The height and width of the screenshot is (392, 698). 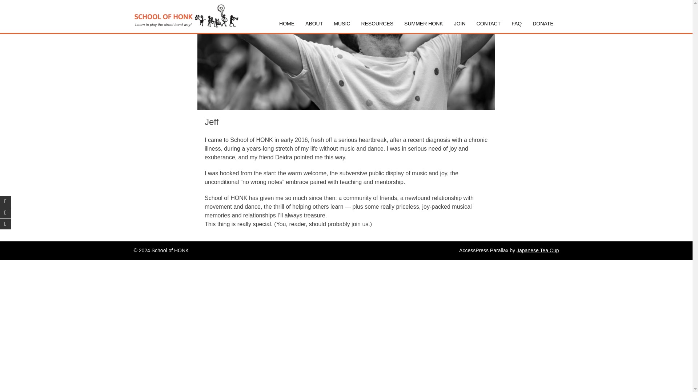 I want to click on FAQ, so click(x=516, y=24).